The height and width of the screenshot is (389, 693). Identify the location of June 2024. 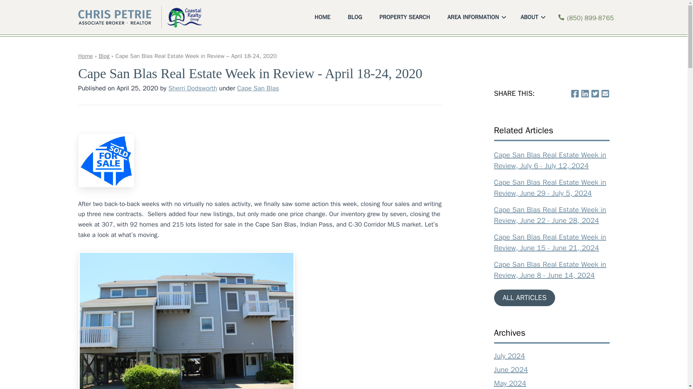
(510, 370).